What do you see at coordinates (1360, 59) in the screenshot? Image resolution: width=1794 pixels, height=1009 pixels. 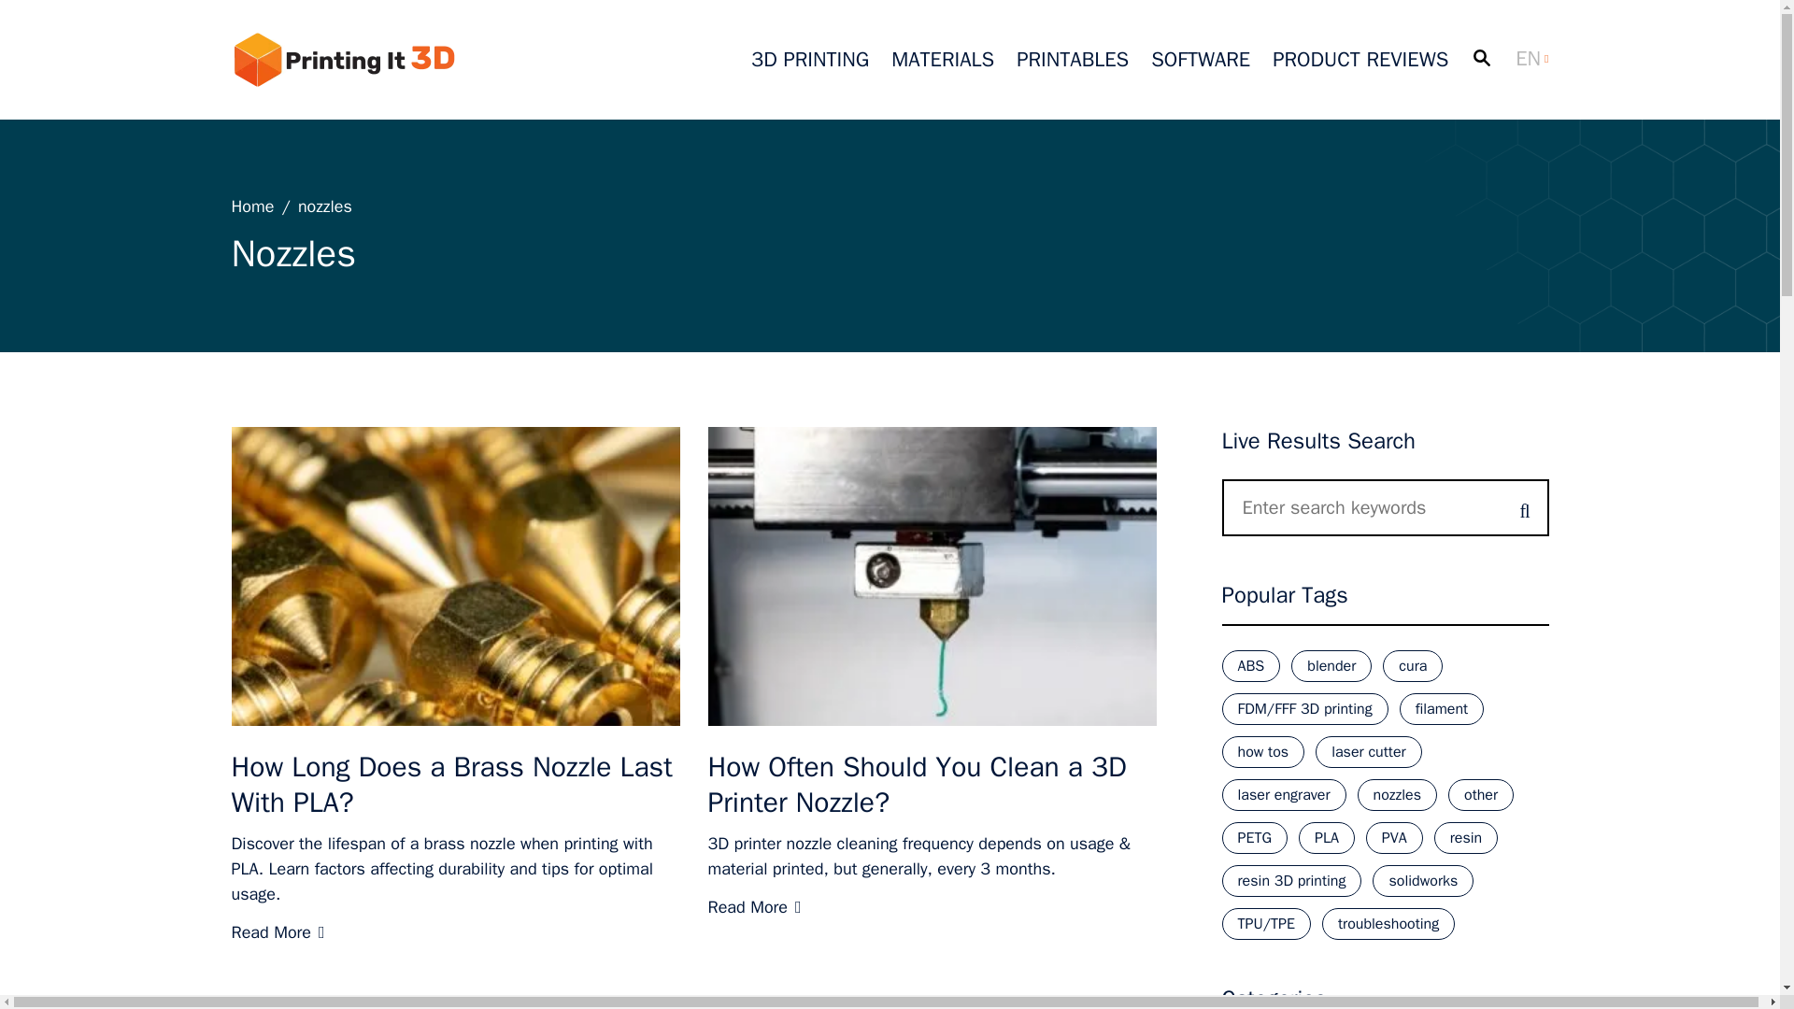 I see `PRODUCT REVIEWS` at bounding box center [1360, 59].